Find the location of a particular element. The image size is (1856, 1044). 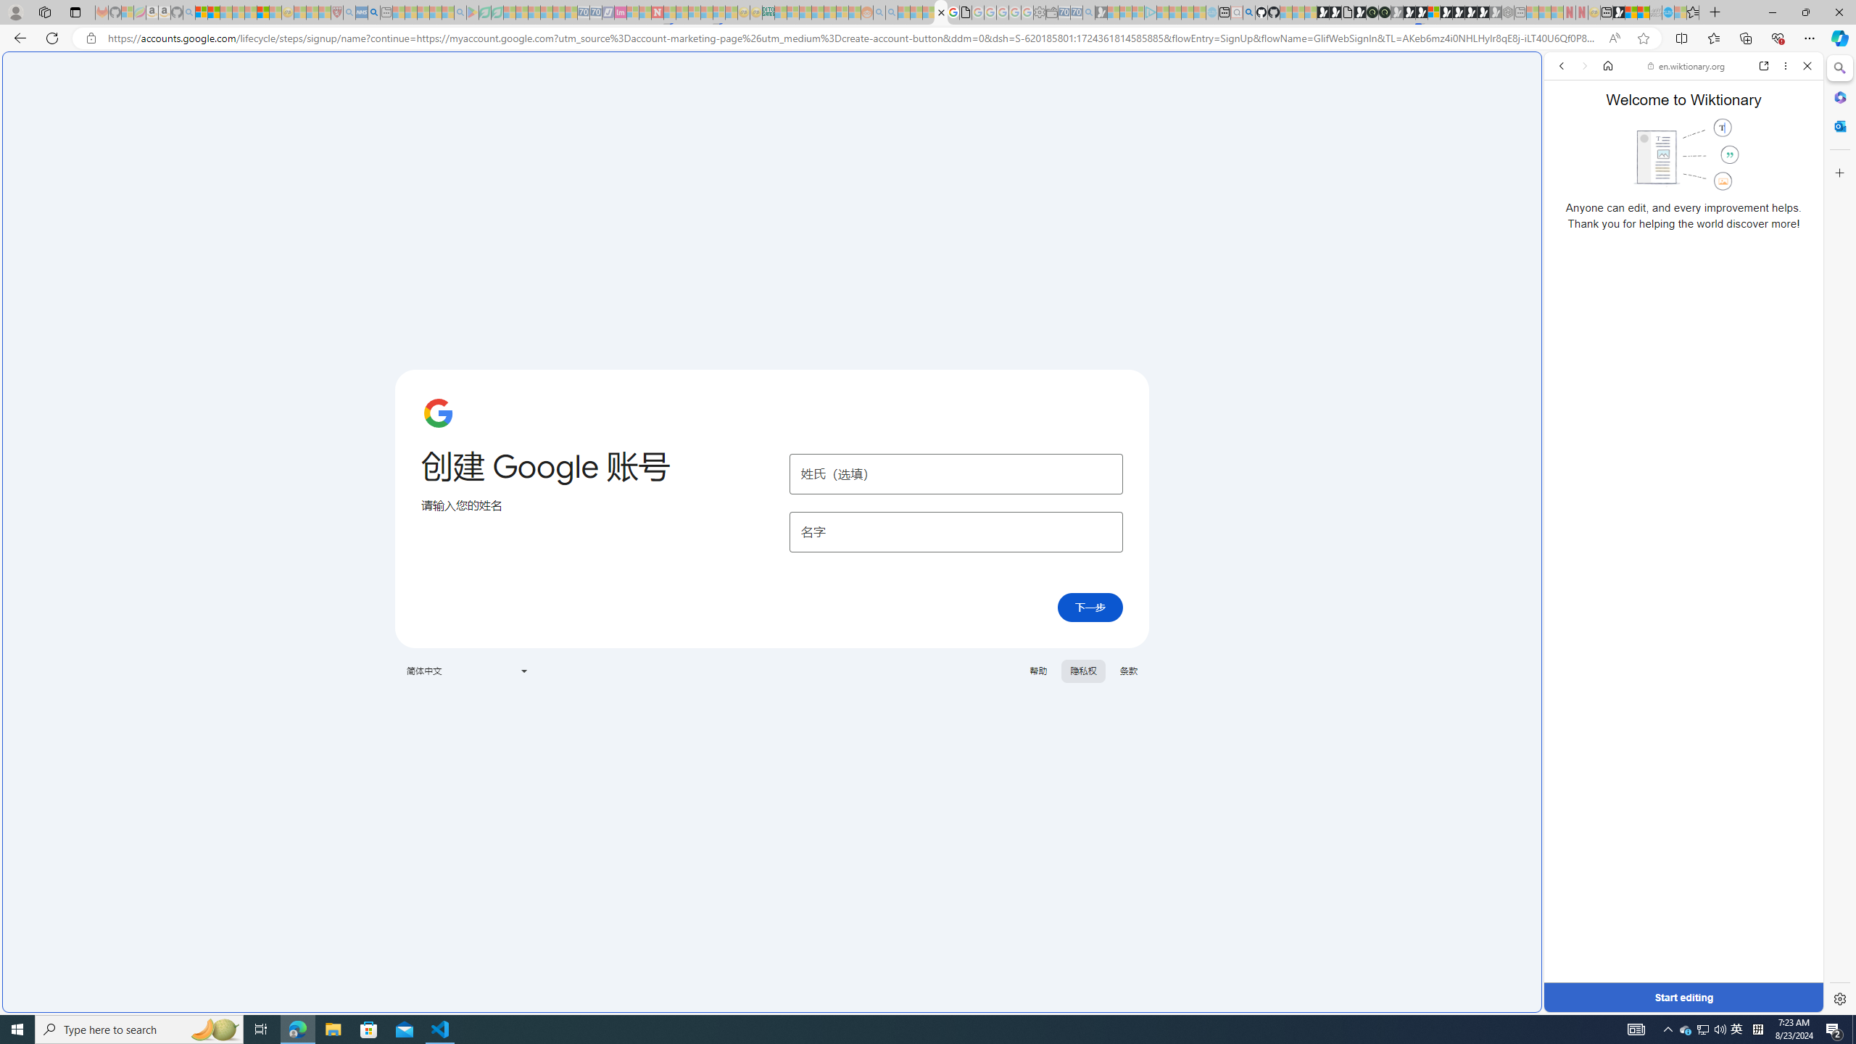

Sign in to your account is located at coordinates (1433, 12).